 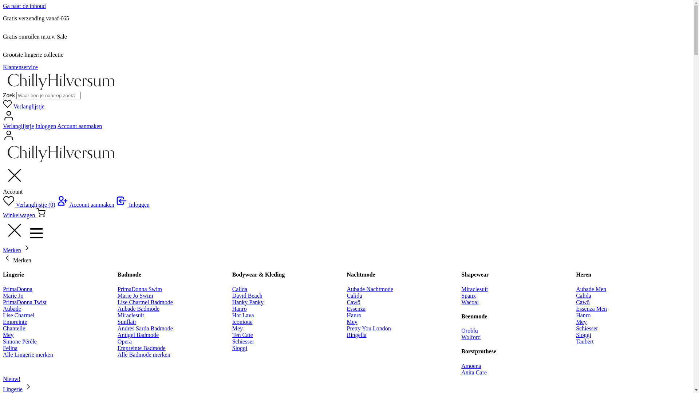 I want to click on Opera, so click(x=125, y=341).